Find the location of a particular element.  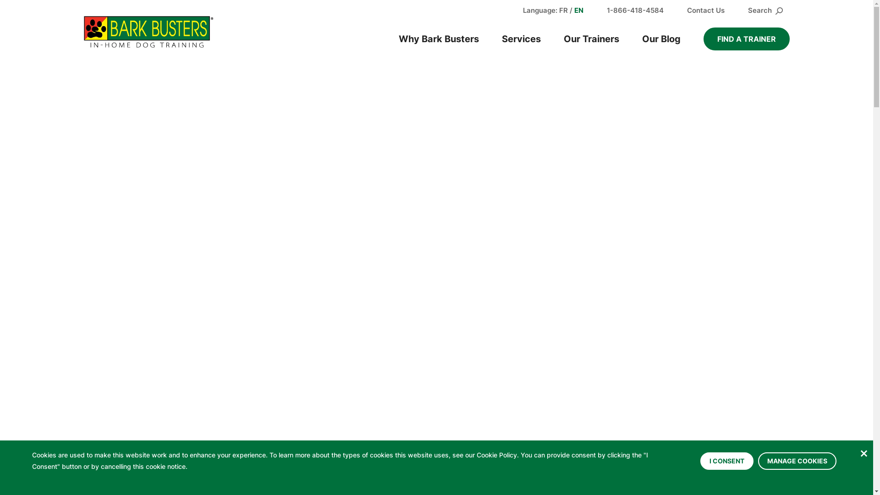

I CONSENT is located at coordinates (727, 461).